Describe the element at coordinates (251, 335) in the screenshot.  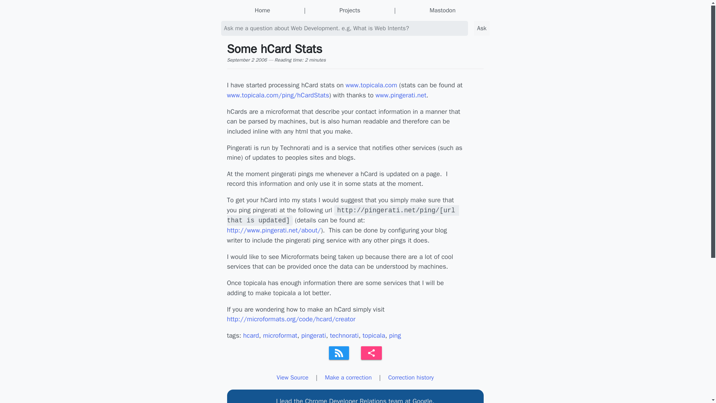
I see `hcard` at that location.